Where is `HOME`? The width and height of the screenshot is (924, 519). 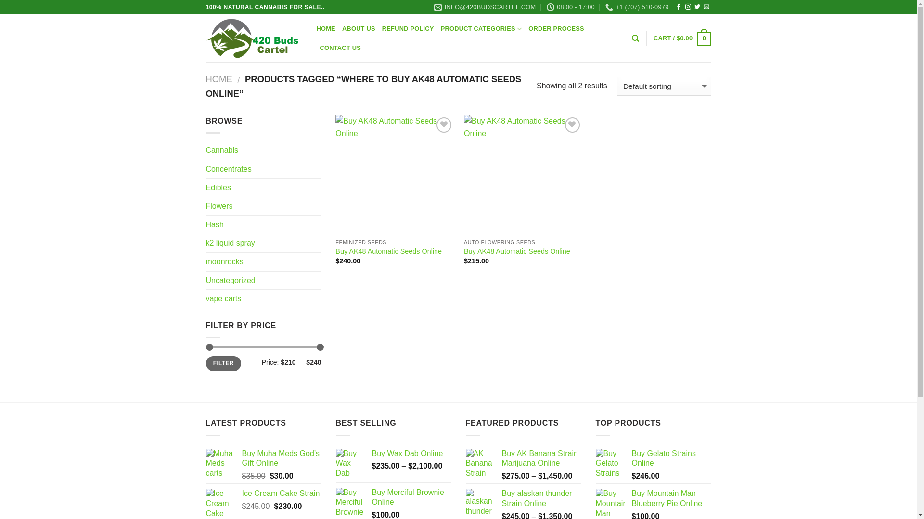
HOME is located at coordinates (219, 79).